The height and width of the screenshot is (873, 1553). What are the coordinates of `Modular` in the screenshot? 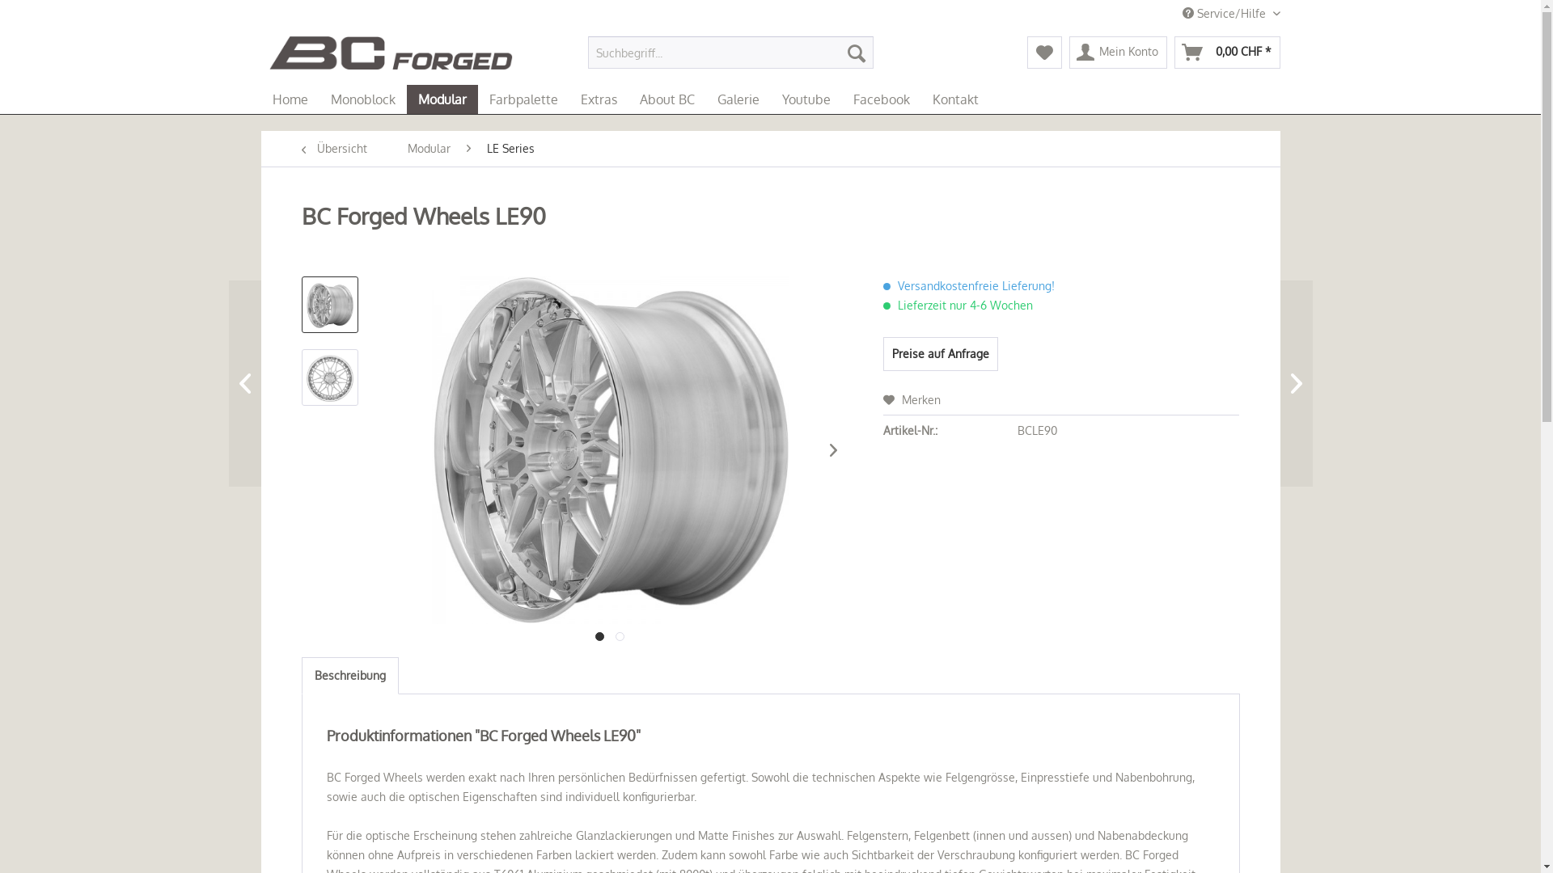 It's located at (429, 149).